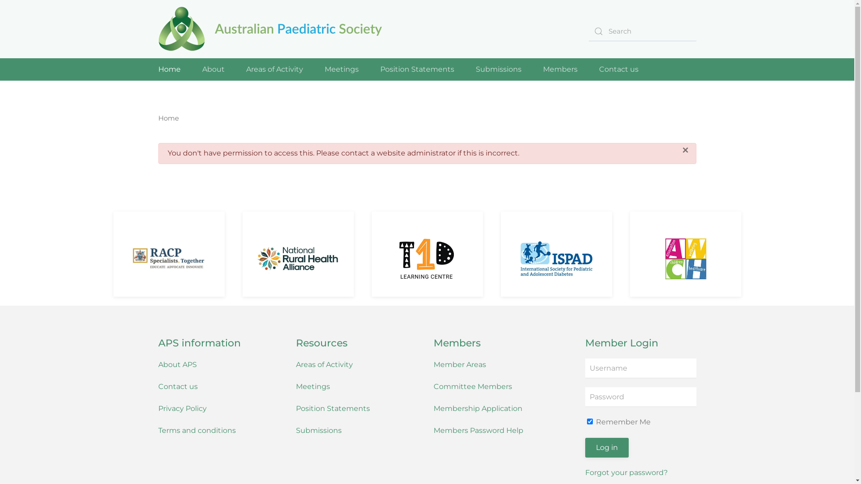 This screenshot has height=484, width=861. I want to click on Terms and conditions, so click(196, 430).